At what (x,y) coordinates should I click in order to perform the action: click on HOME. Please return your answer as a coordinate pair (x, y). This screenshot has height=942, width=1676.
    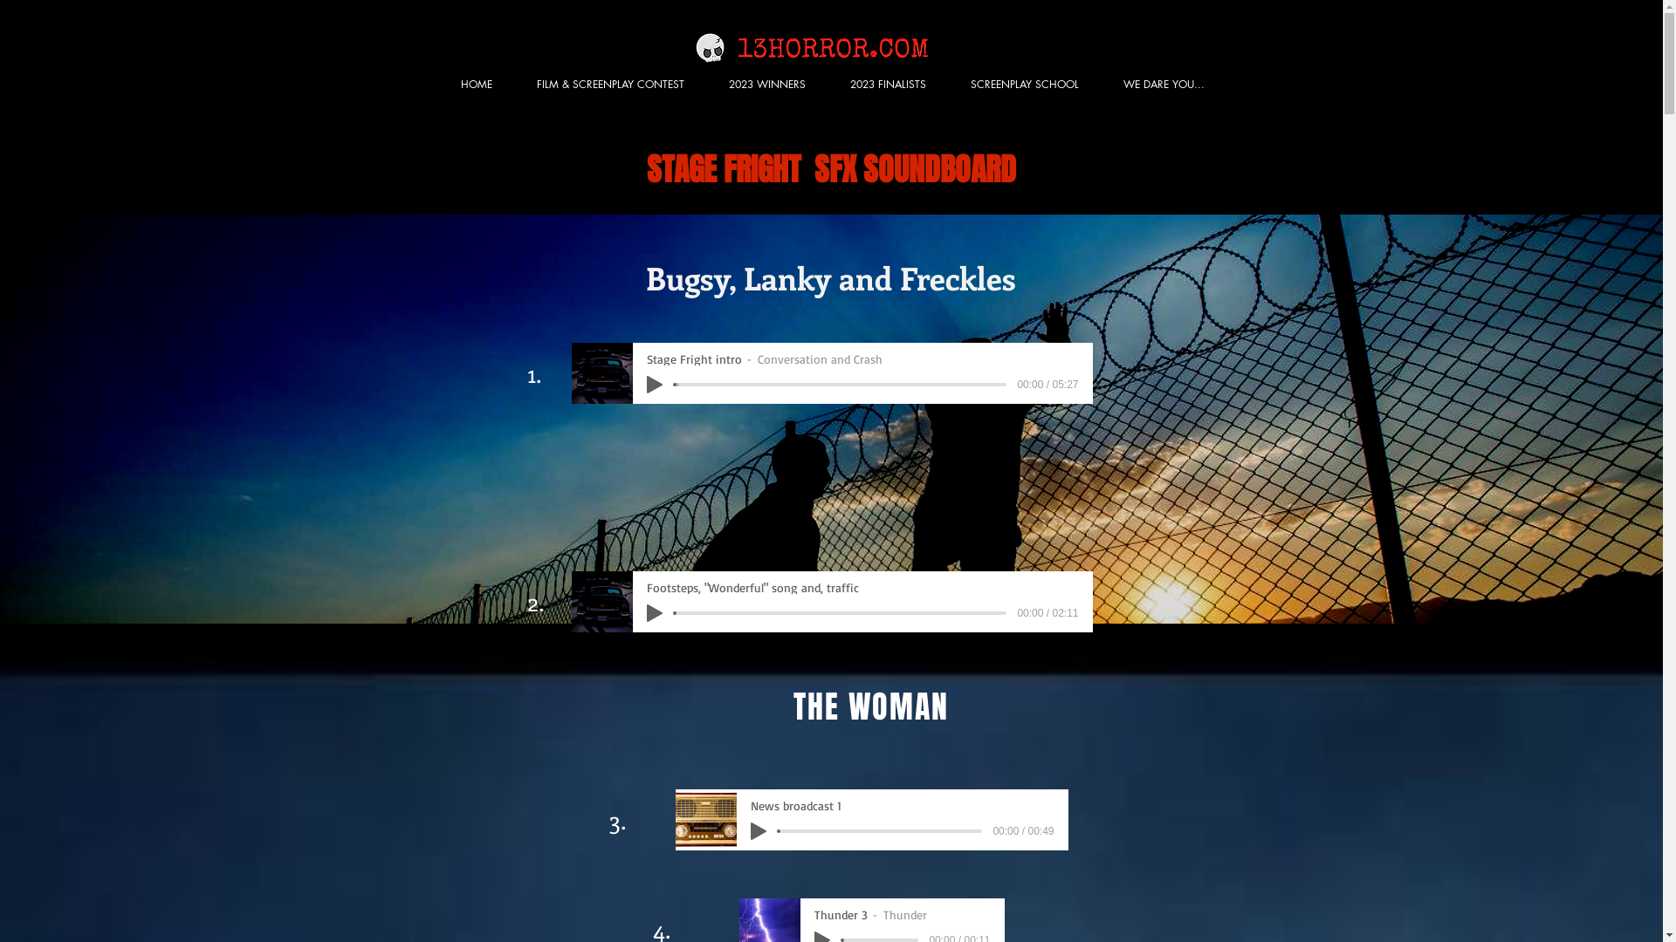
    Looking at the image, I should click on (477, 84).